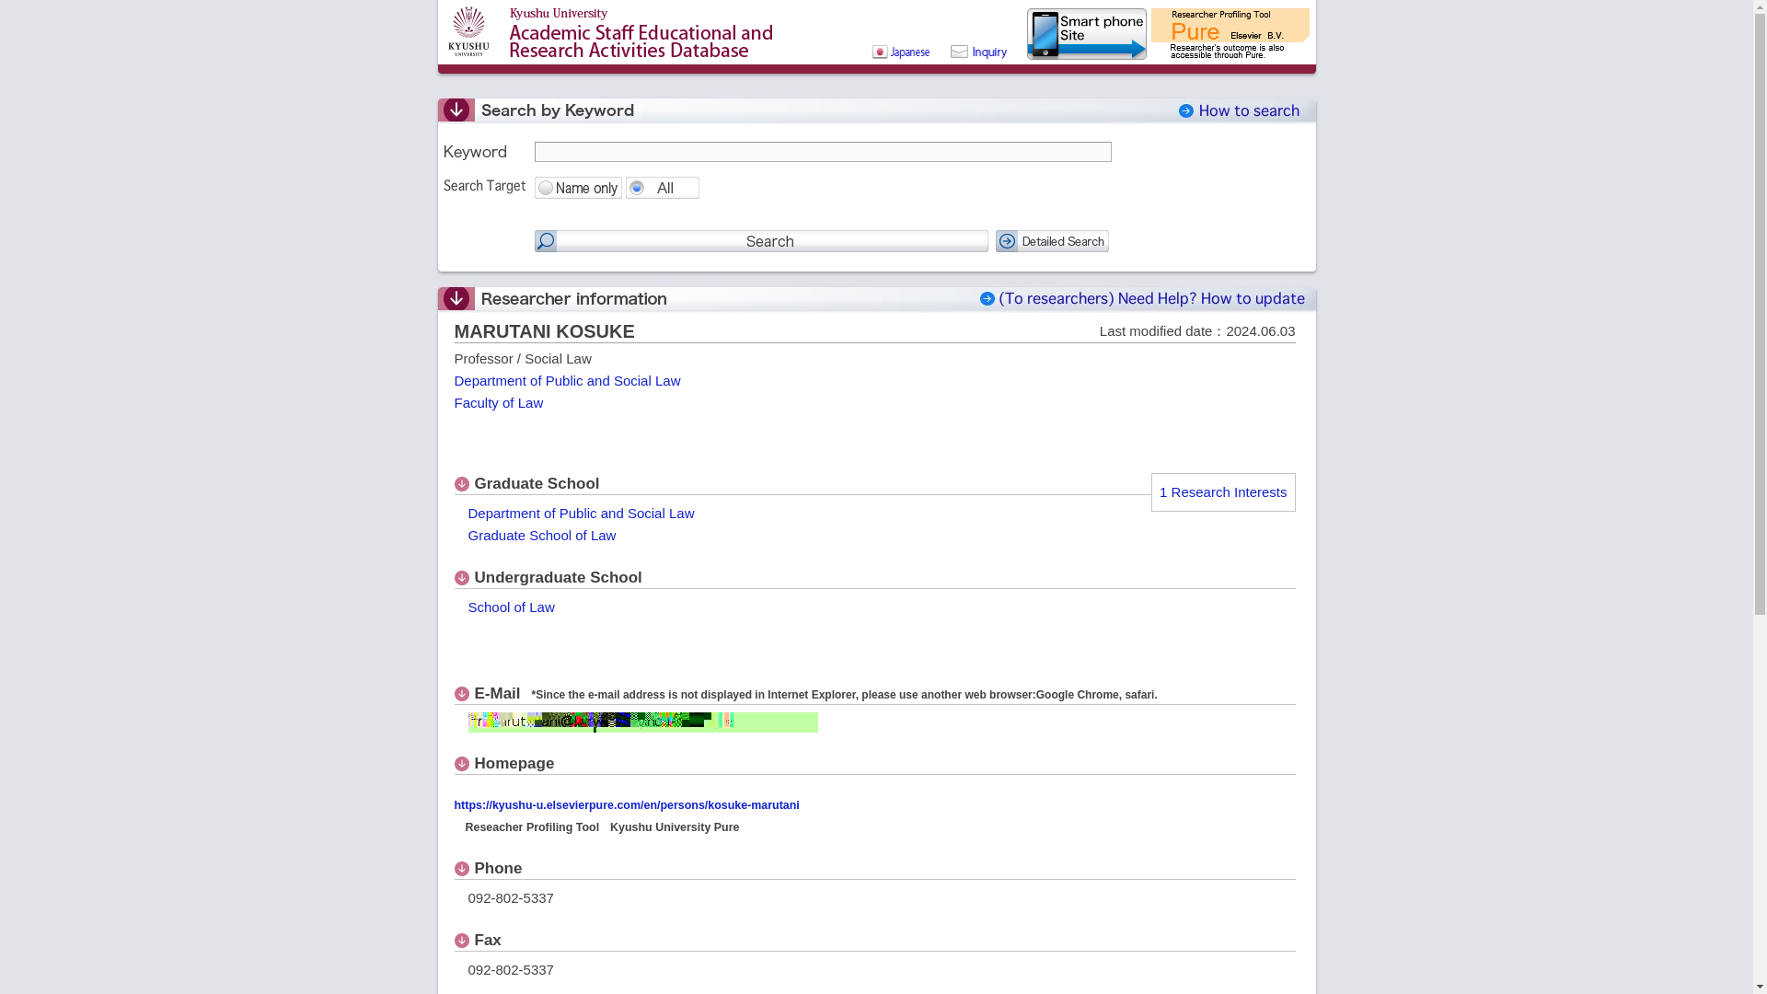  What do you see at coordinates (499, 402) in the screenshot?
I see `Faculty of Law` at bounding box center [499, 402].